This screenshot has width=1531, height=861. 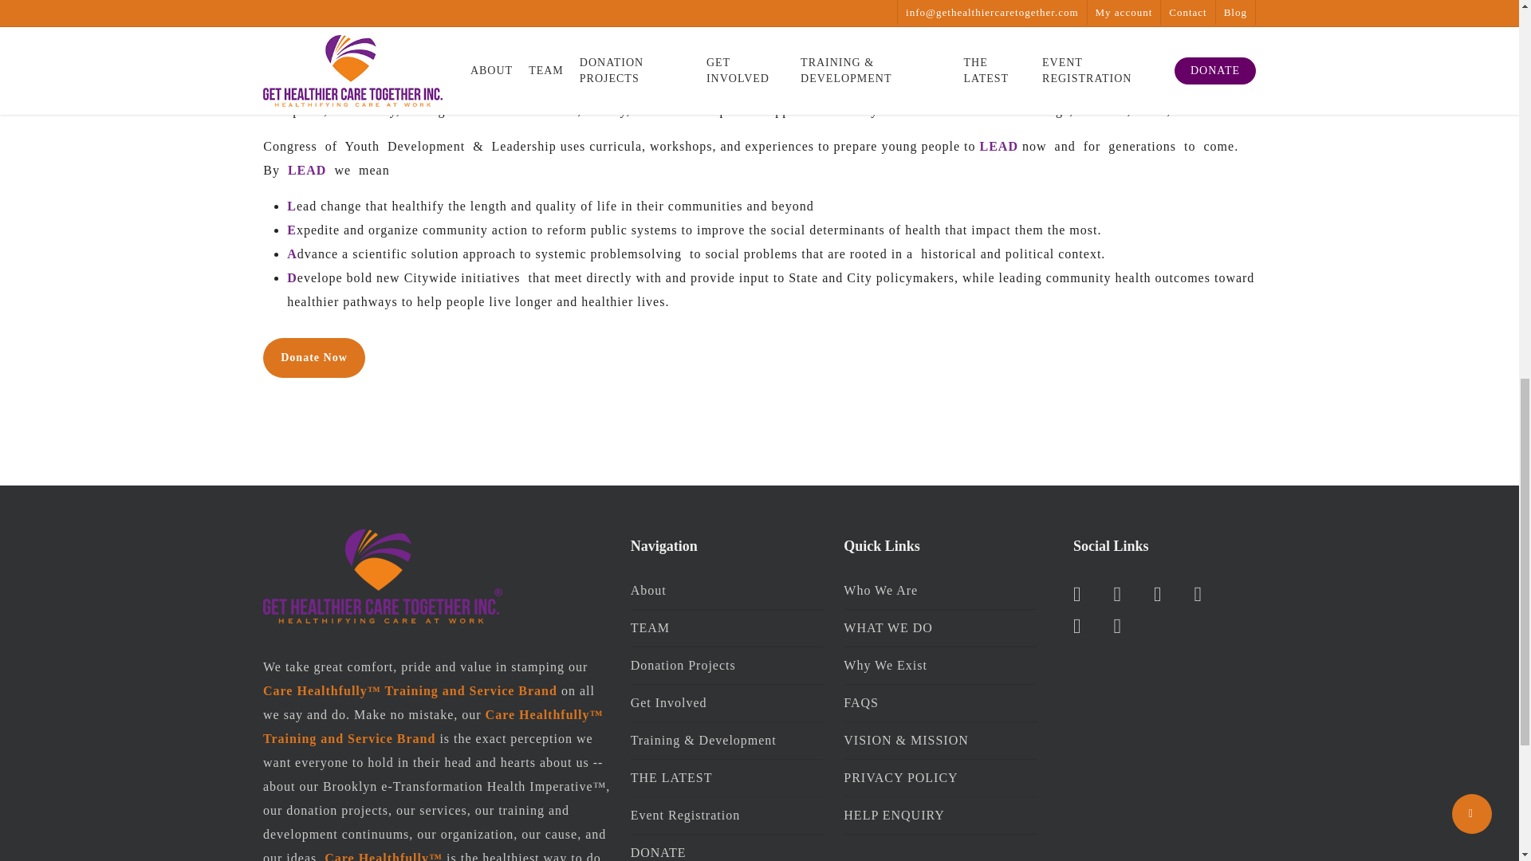 What do you see at coordinates (727, 816) in the screenshot?
I see `Event Registration` at bounding box center [727, 816].